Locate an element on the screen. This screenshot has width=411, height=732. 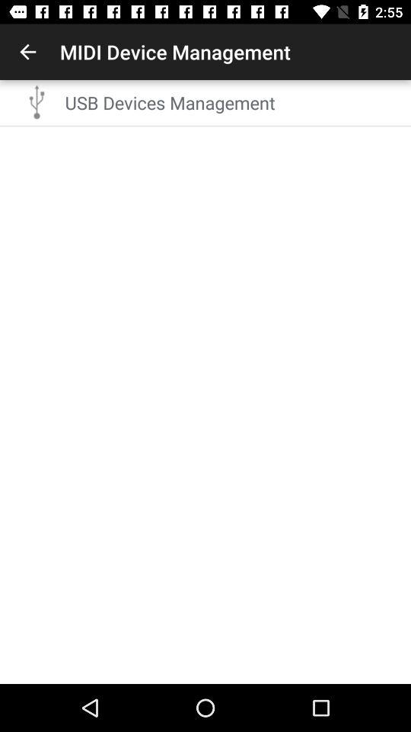
launch icon below the midi device management app is located at coordinates (233, 102).